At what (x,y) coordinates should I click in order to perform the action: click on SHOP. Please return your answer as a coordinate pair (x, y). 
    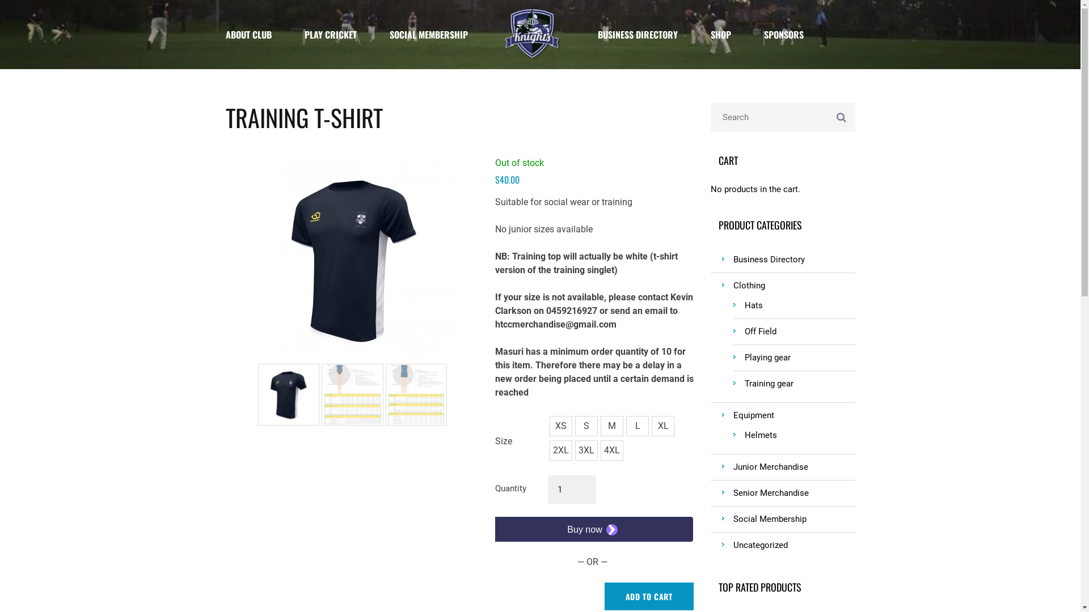
    Looking at the image, I should click on (721, 34).